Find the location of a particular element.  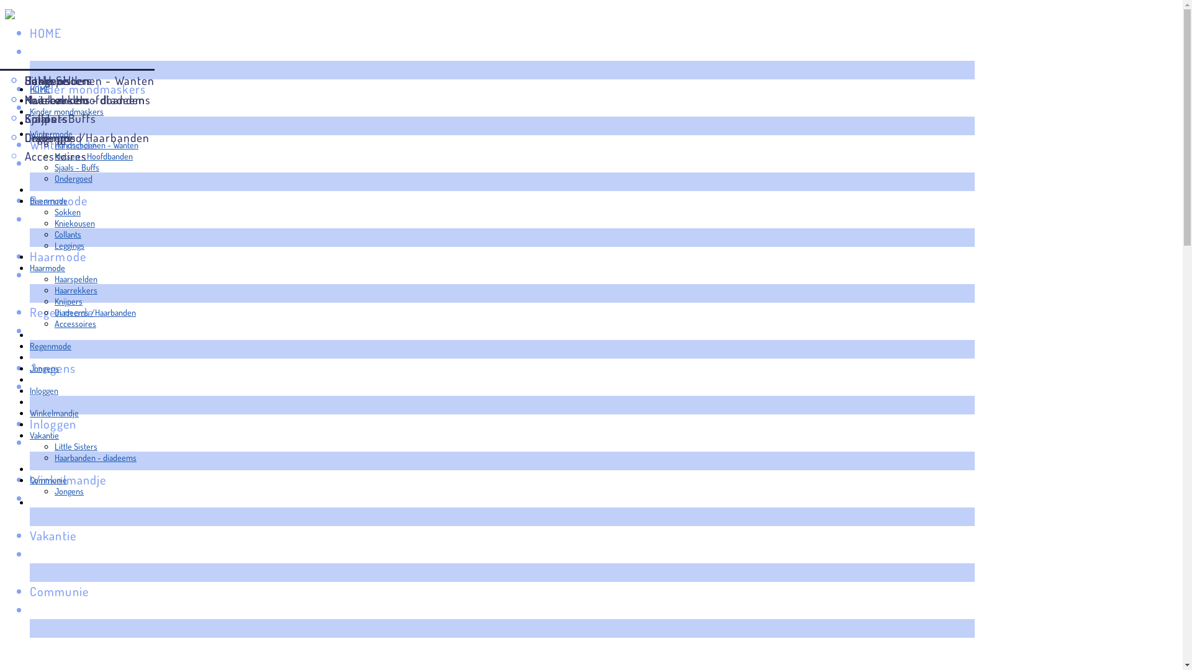

Winkelmandje is located at coordinates (502, 480).